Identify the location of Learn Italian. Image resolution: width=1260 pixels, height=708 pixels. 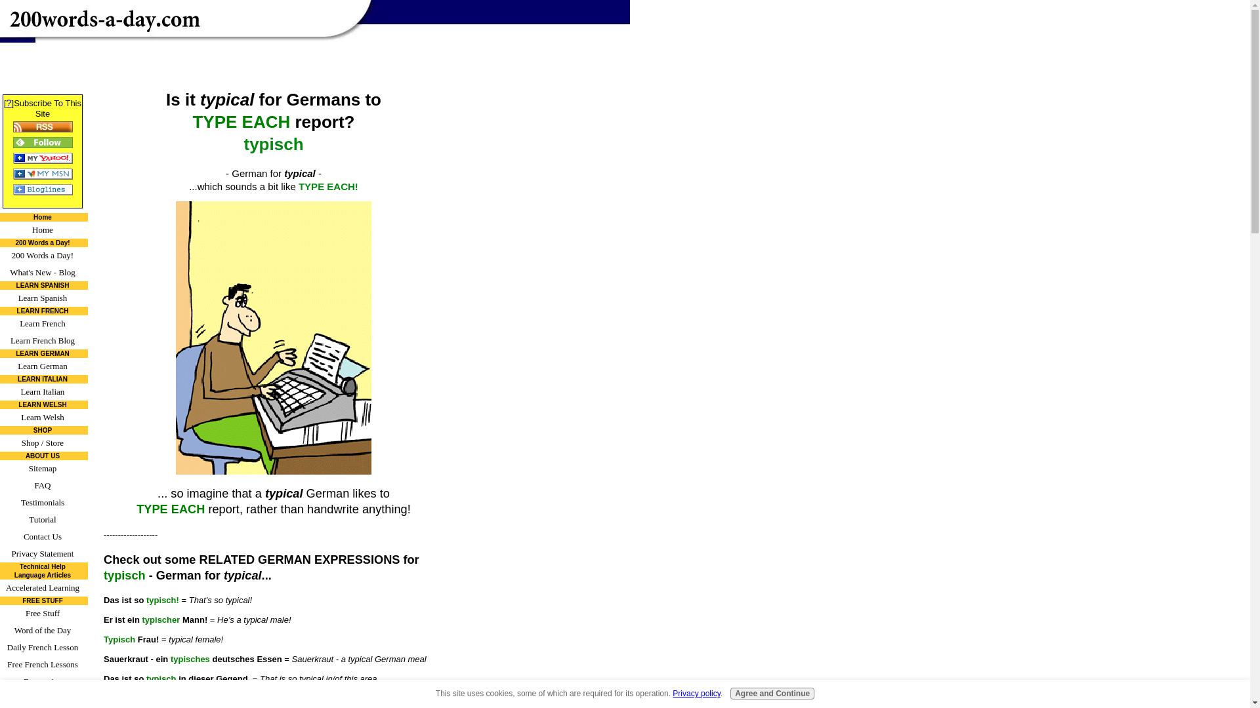
(44, 392).